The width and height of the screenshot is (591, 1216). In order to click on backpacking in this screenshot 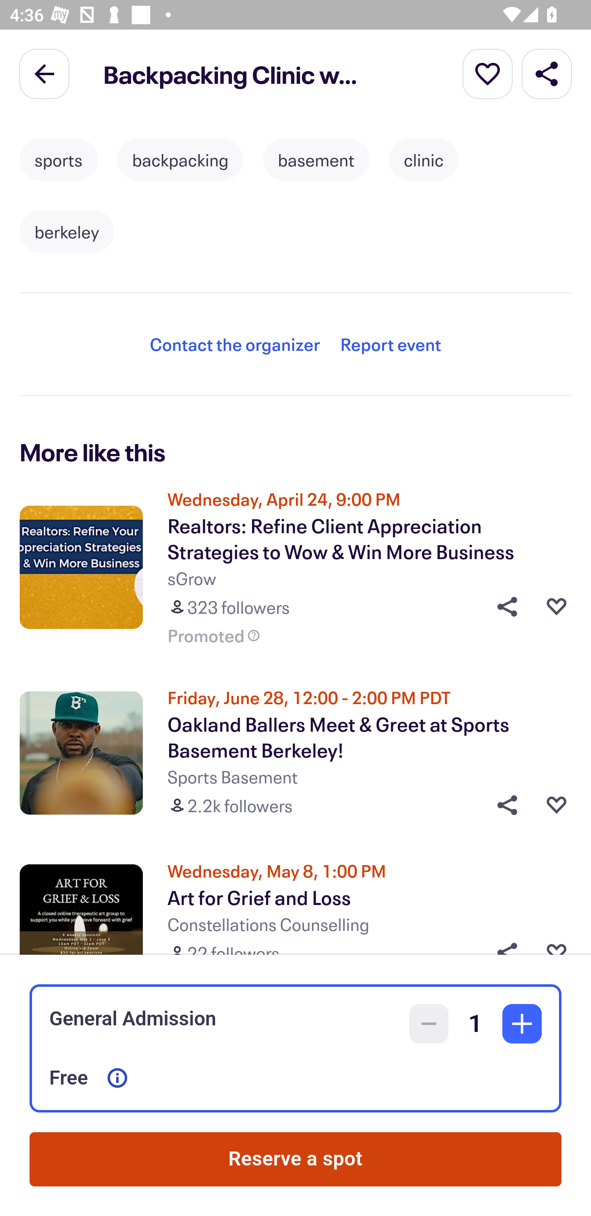, I will do `click(181, 159)`.